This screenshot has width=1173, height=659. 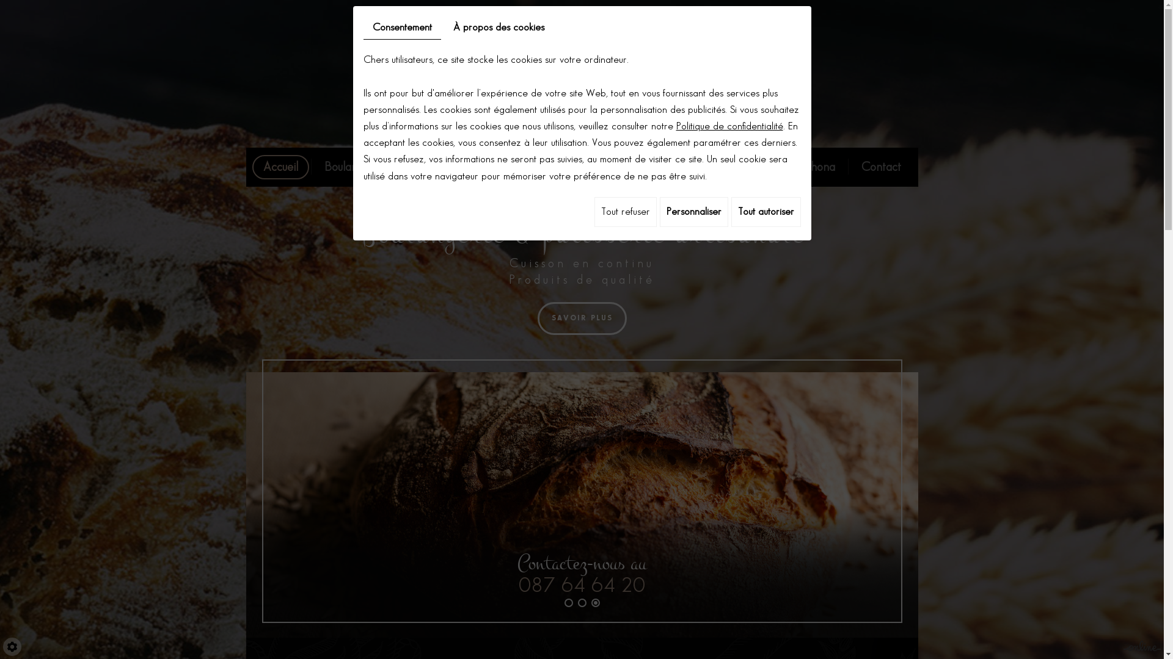 What do you see at coordinates (881, 167) in the screenshot?
I see `Contact` at bounding box center [881, 167].